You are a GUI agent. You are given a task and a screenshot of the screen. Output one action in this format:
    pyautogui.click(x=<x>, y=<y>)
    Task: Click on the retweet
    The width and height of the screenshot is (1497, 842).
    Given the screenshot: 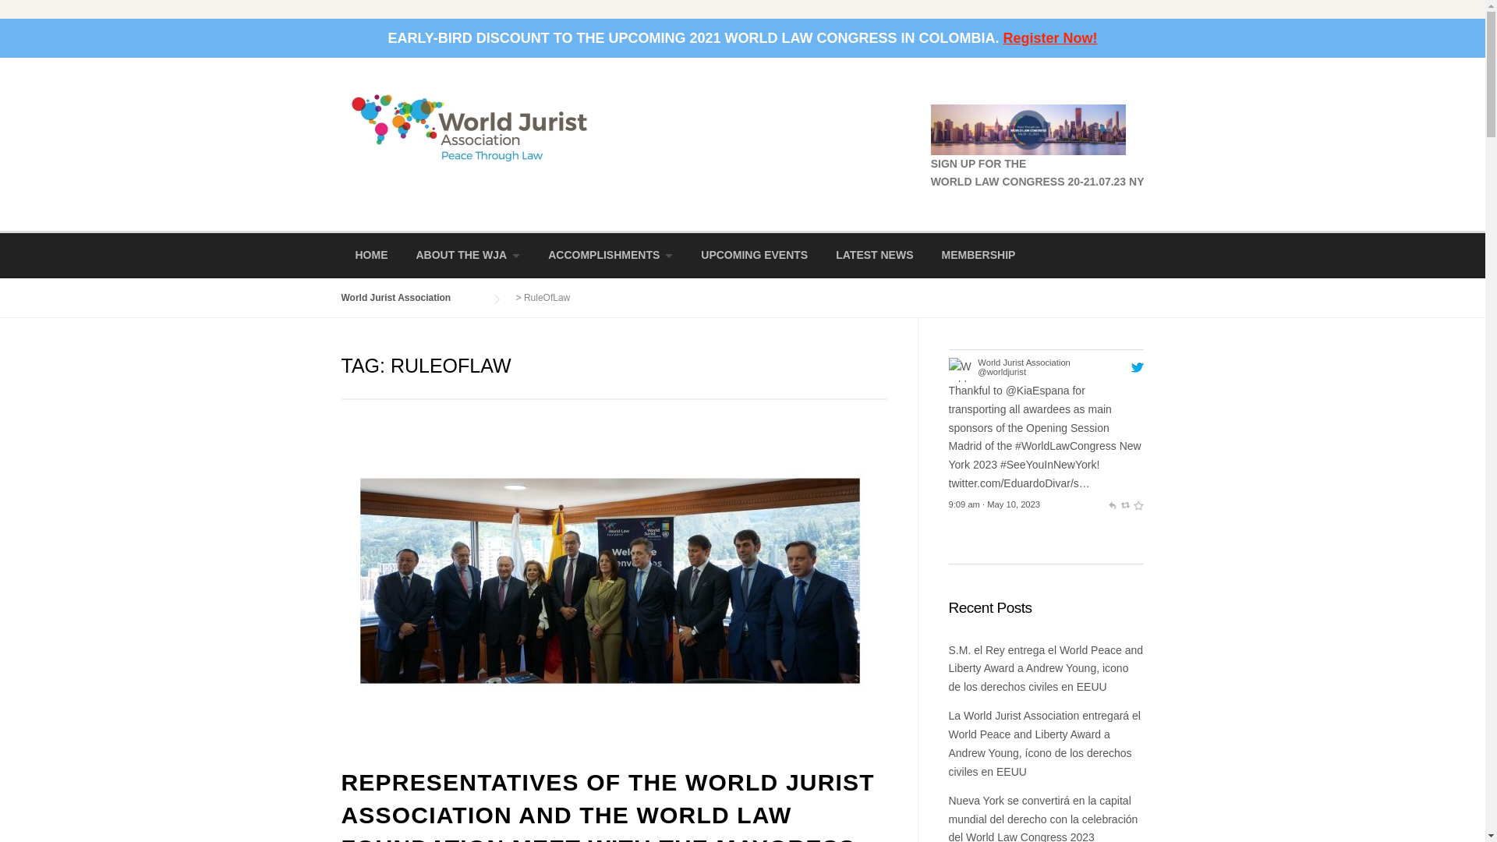 What is the action you would take?
    pyautogui.click(x=1124, y=504)
    